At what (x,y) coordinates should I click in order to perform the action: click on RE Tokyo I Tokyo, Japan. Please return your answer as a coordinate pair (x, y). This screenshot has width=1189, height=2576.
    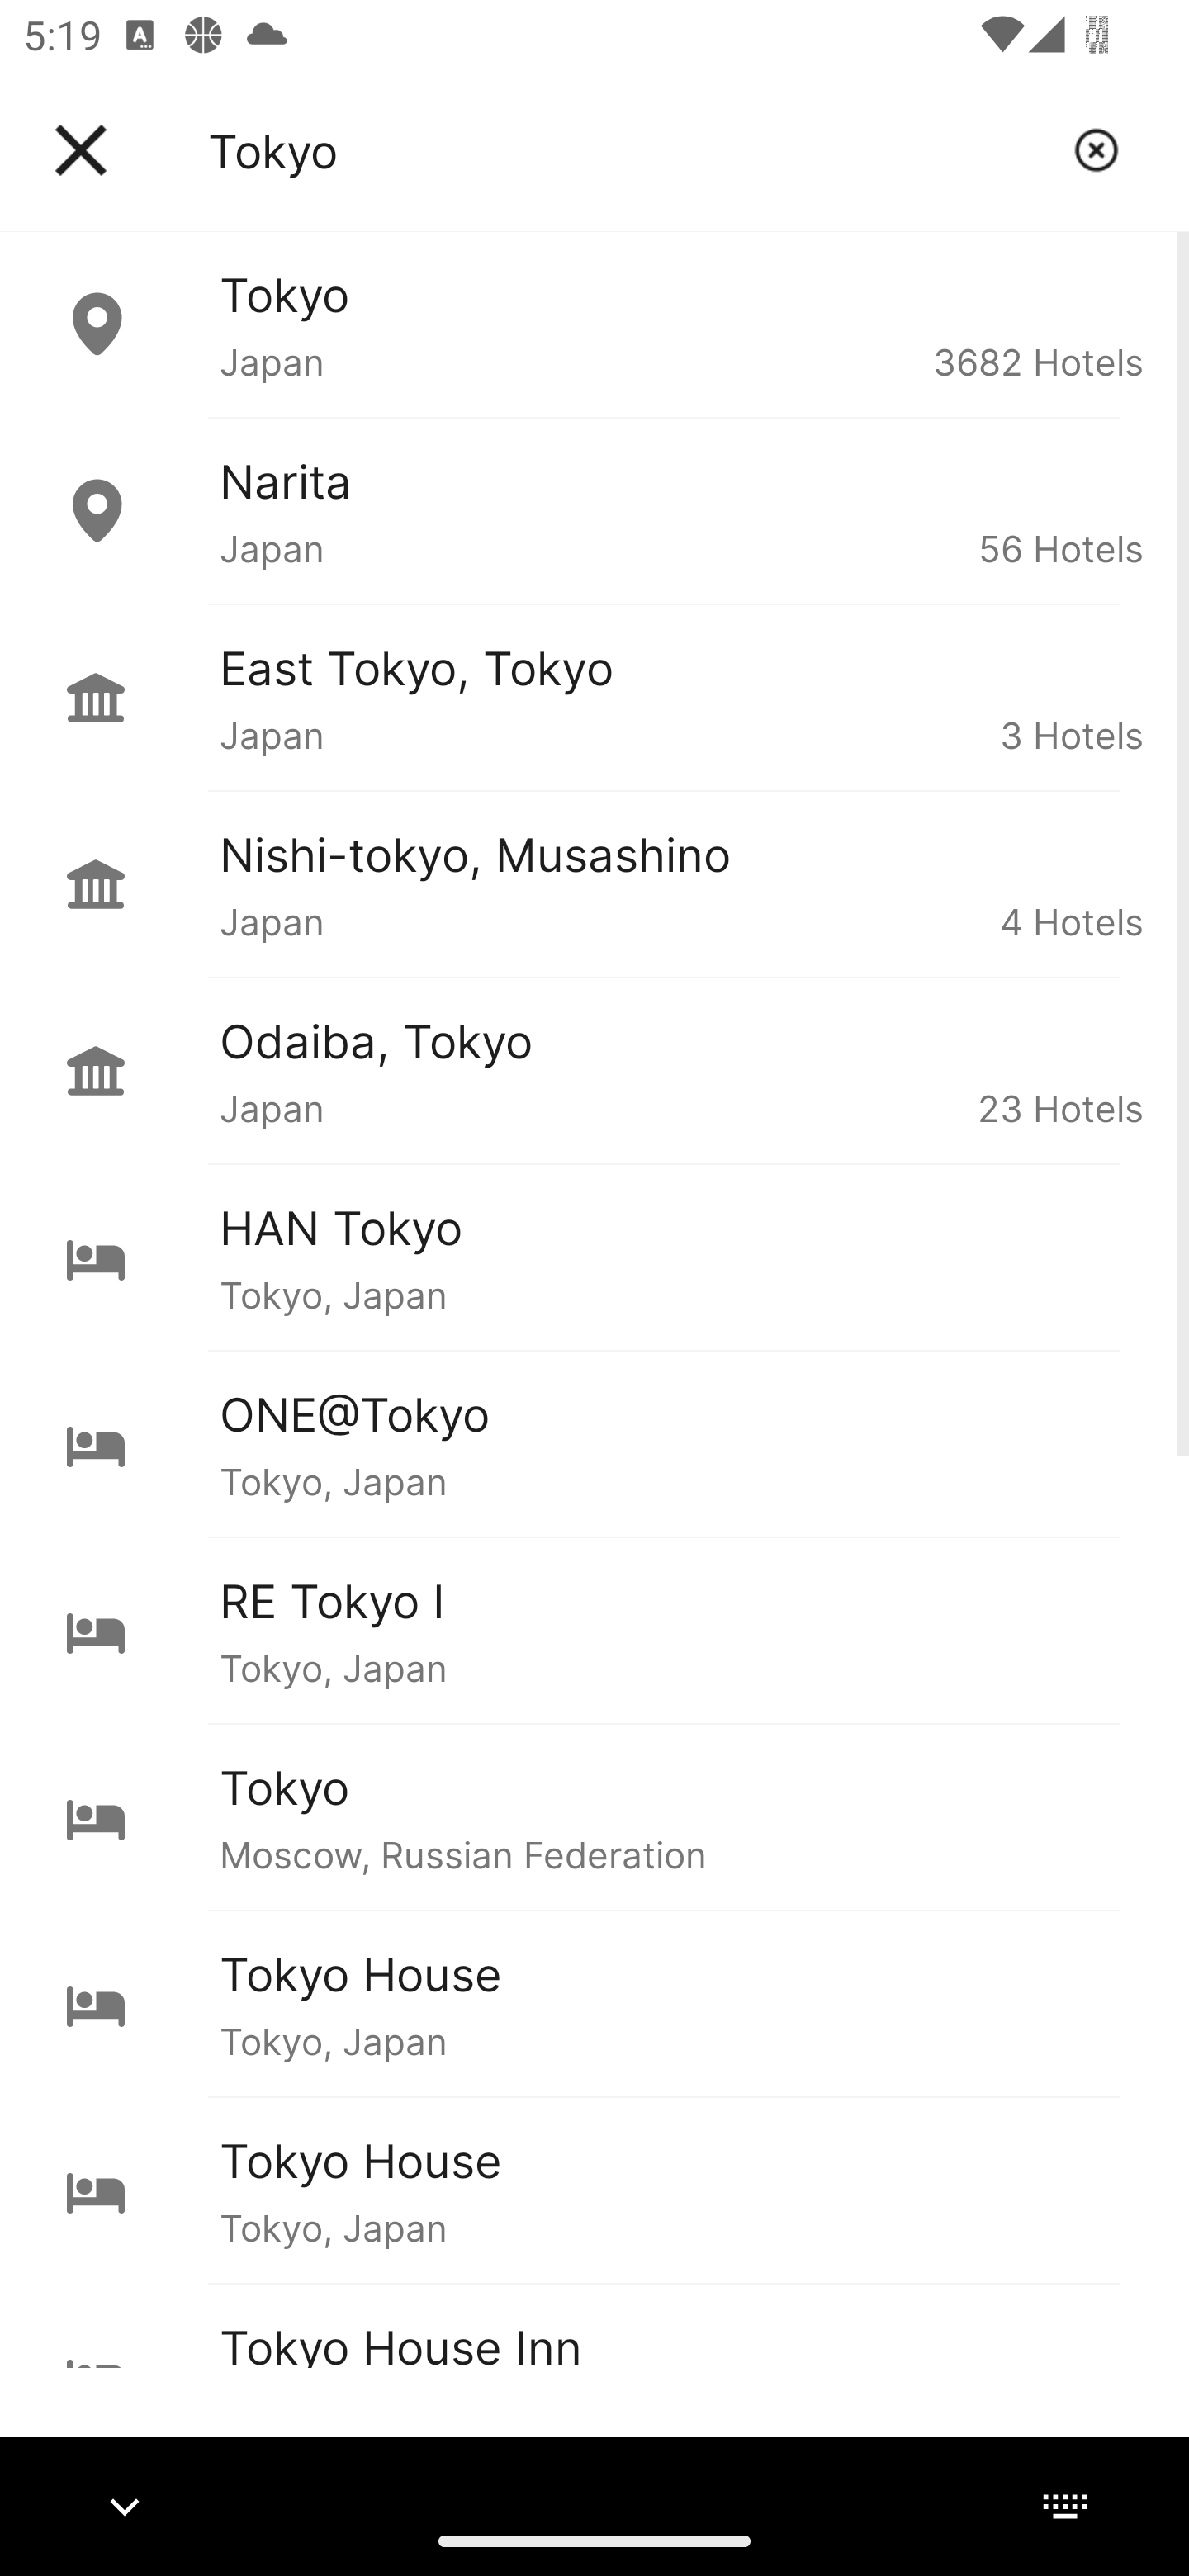
    Looking at the image, I should click on (594, 1630).